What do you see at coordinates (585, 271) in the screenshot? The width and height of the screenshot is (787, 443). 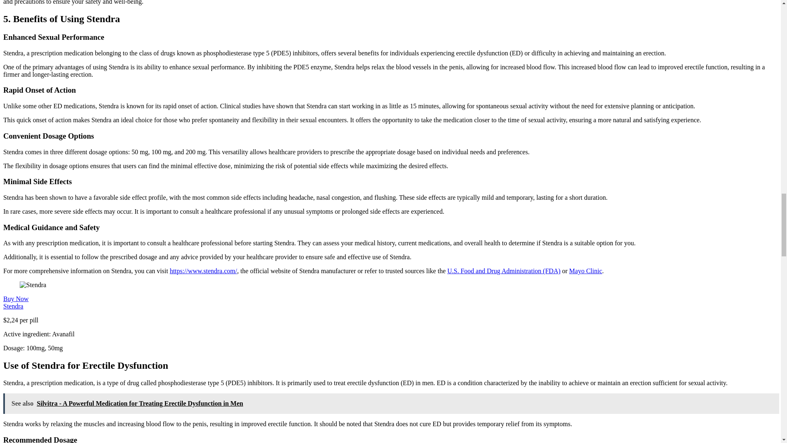 I see `Mayo Clinic` at bounding box center [585, 271].